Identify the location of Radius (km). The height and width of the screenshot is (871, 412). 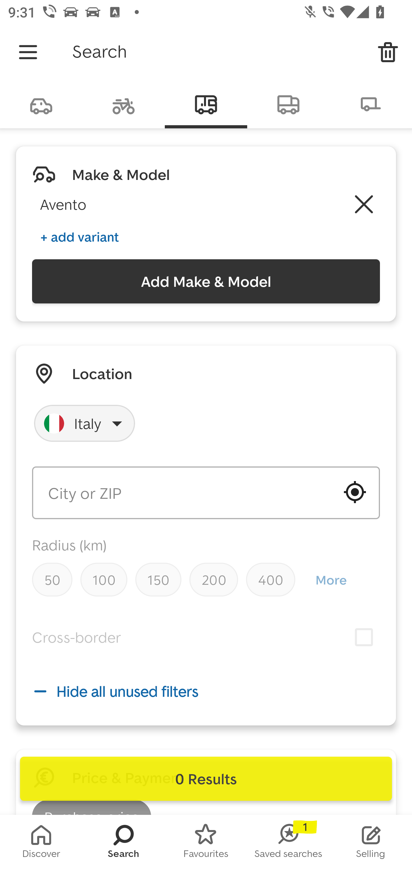
(69, 545).